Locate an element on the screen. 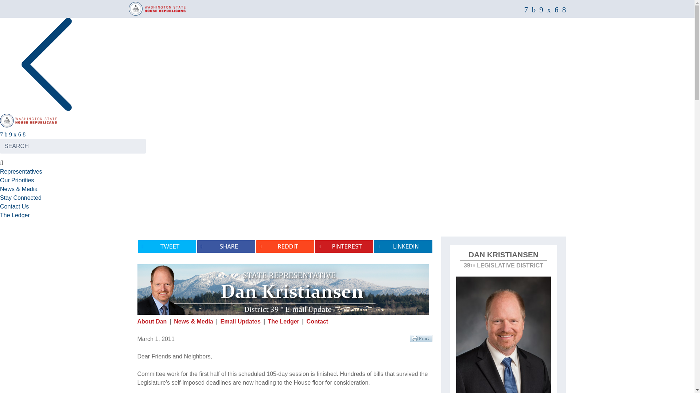  Share on Pinterest is located at coordinates (344, 246).